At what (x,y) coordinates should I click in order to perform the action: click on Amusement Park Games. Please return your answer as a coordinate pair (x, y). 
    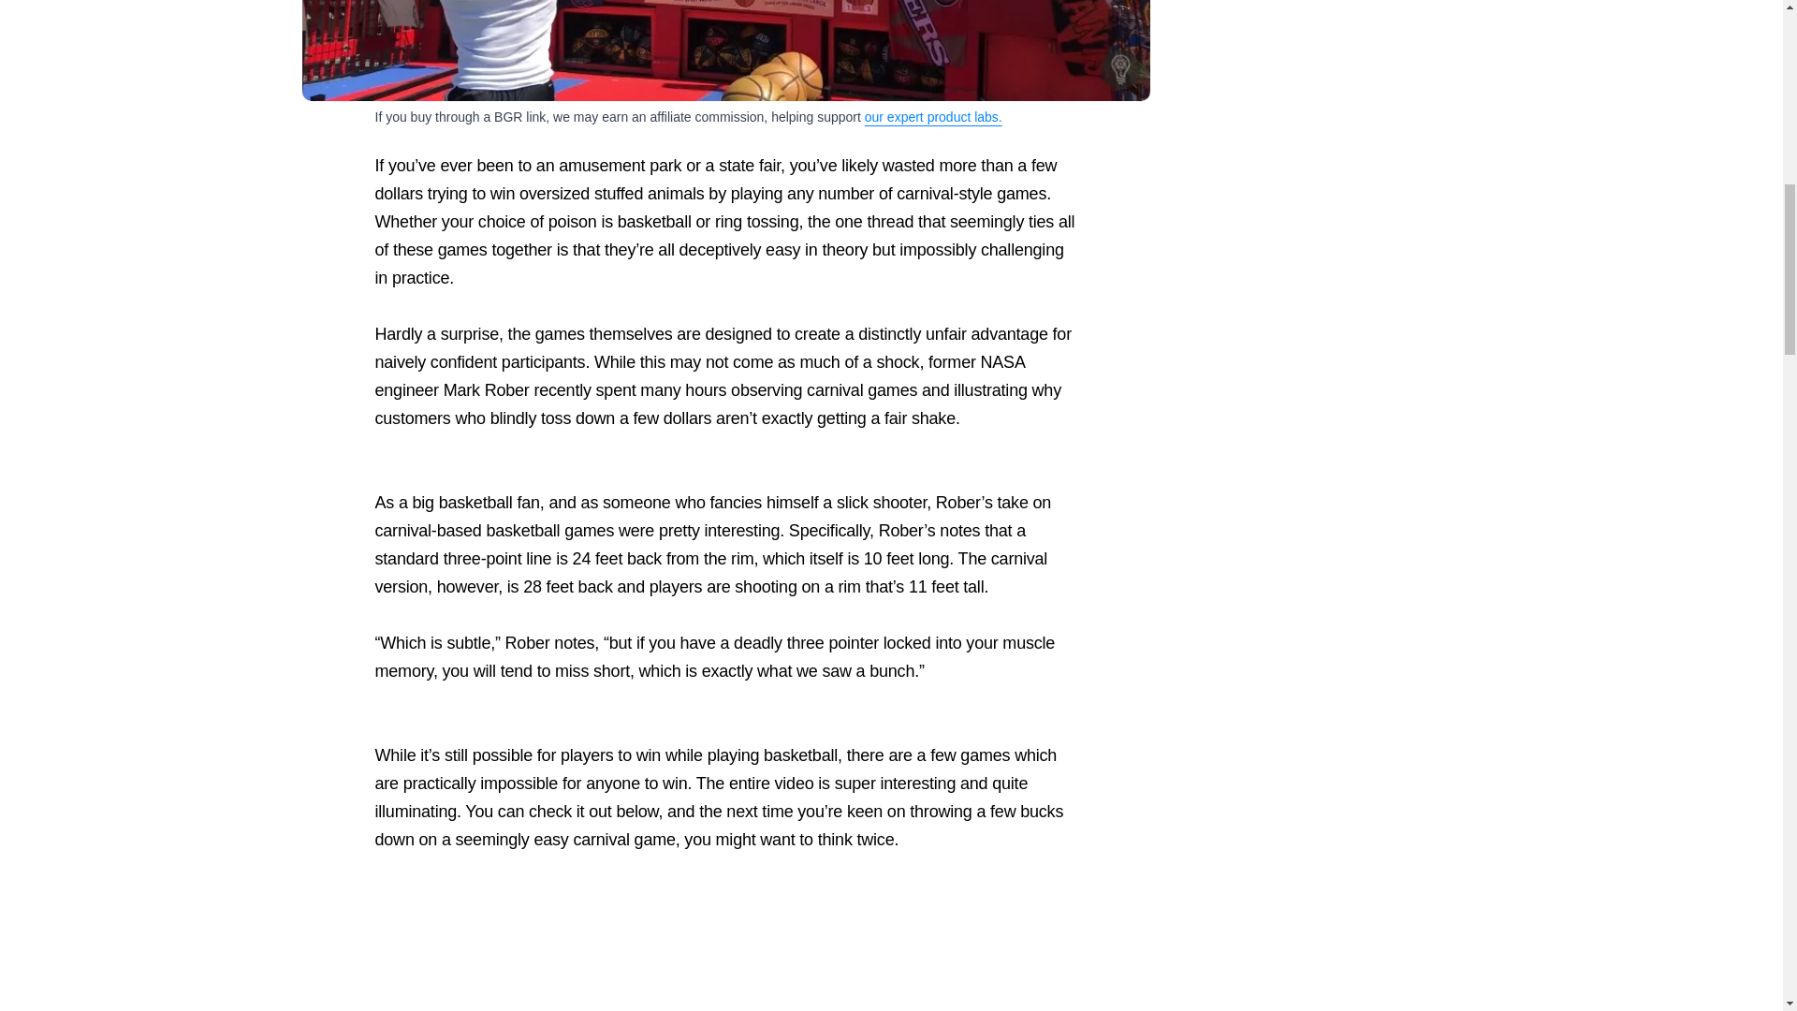
    Looking at the image, I should click on (725, 51).